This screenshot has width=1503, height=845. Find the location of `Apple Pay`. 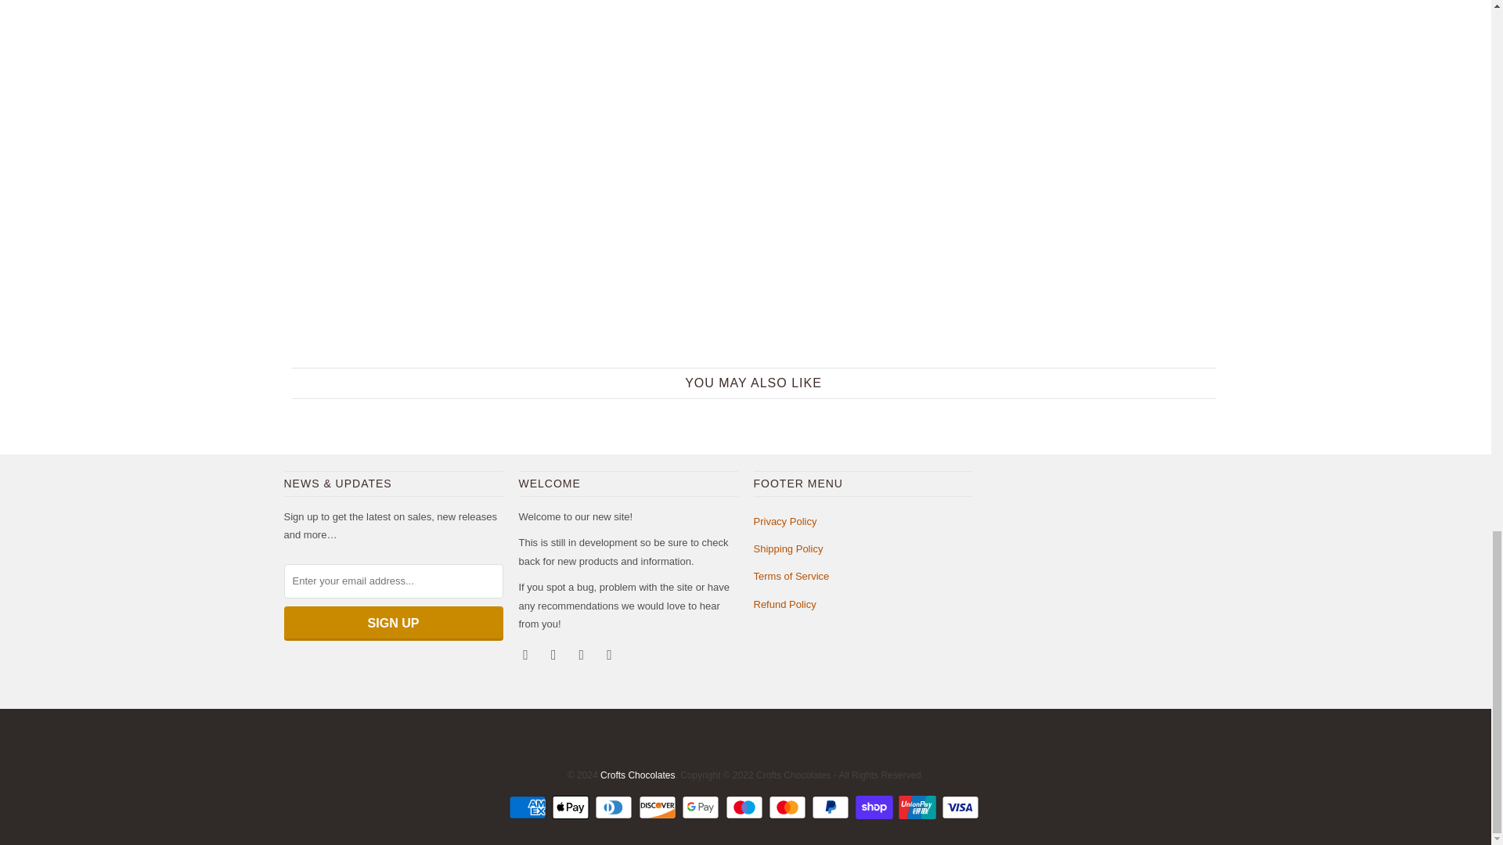

Apple Pay is located at coordinates (571, 807).